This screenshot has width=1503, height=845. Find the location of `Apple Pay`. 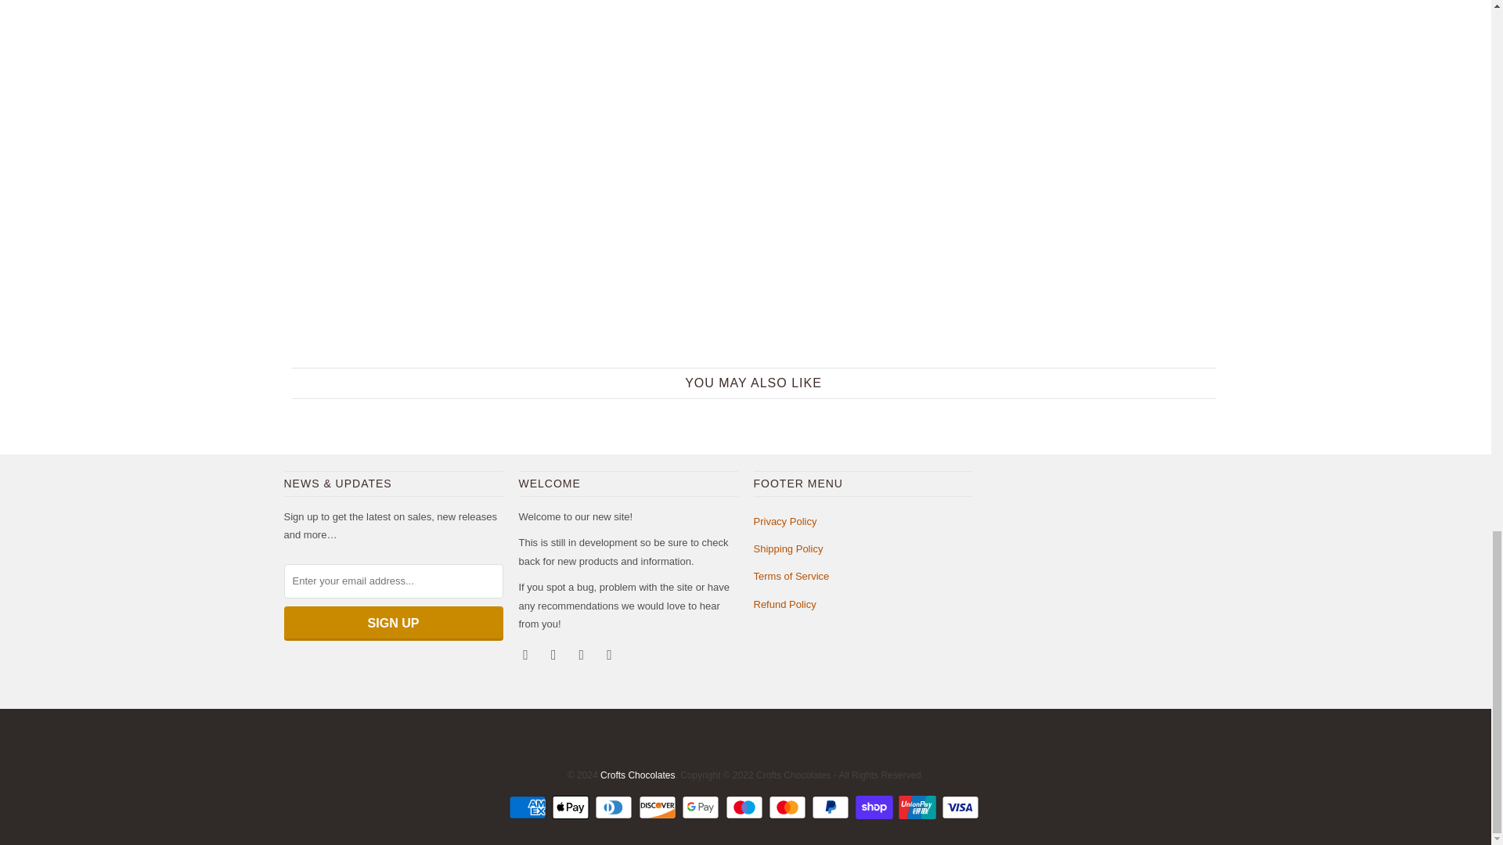

Apple Pay is located at coordinates (571, 807).